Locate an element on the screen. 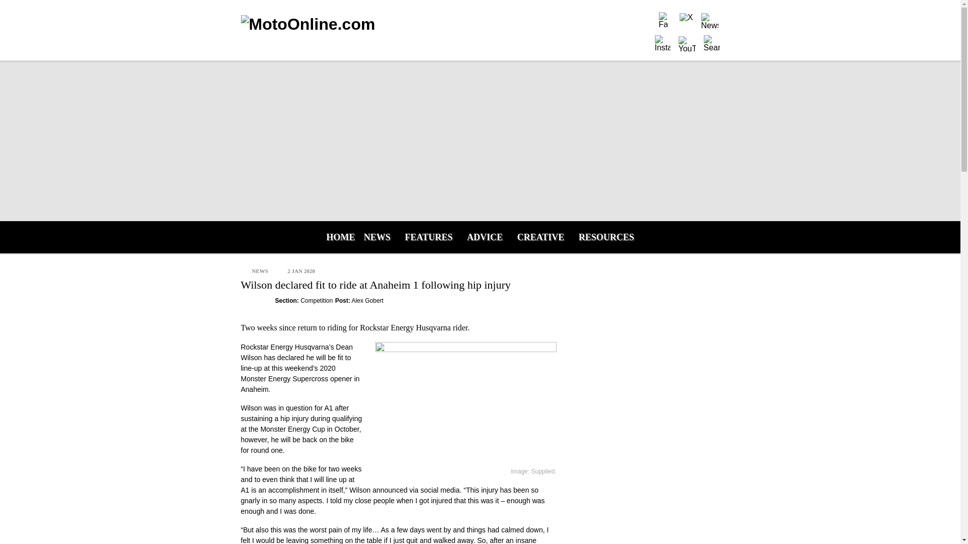 The height and width of the screenshot is (544, 968). RESOURCES is located at coordinates (606, 237).